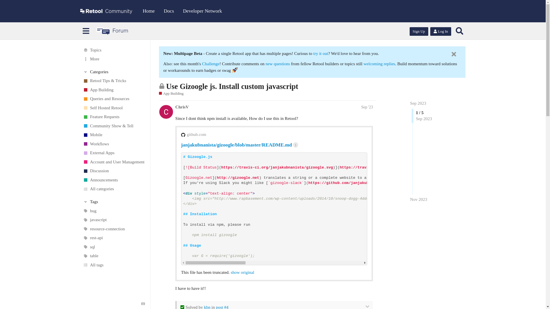 This screenshot has width=550, height=309. I want to click on Queries and Resources, so click(114, 99).